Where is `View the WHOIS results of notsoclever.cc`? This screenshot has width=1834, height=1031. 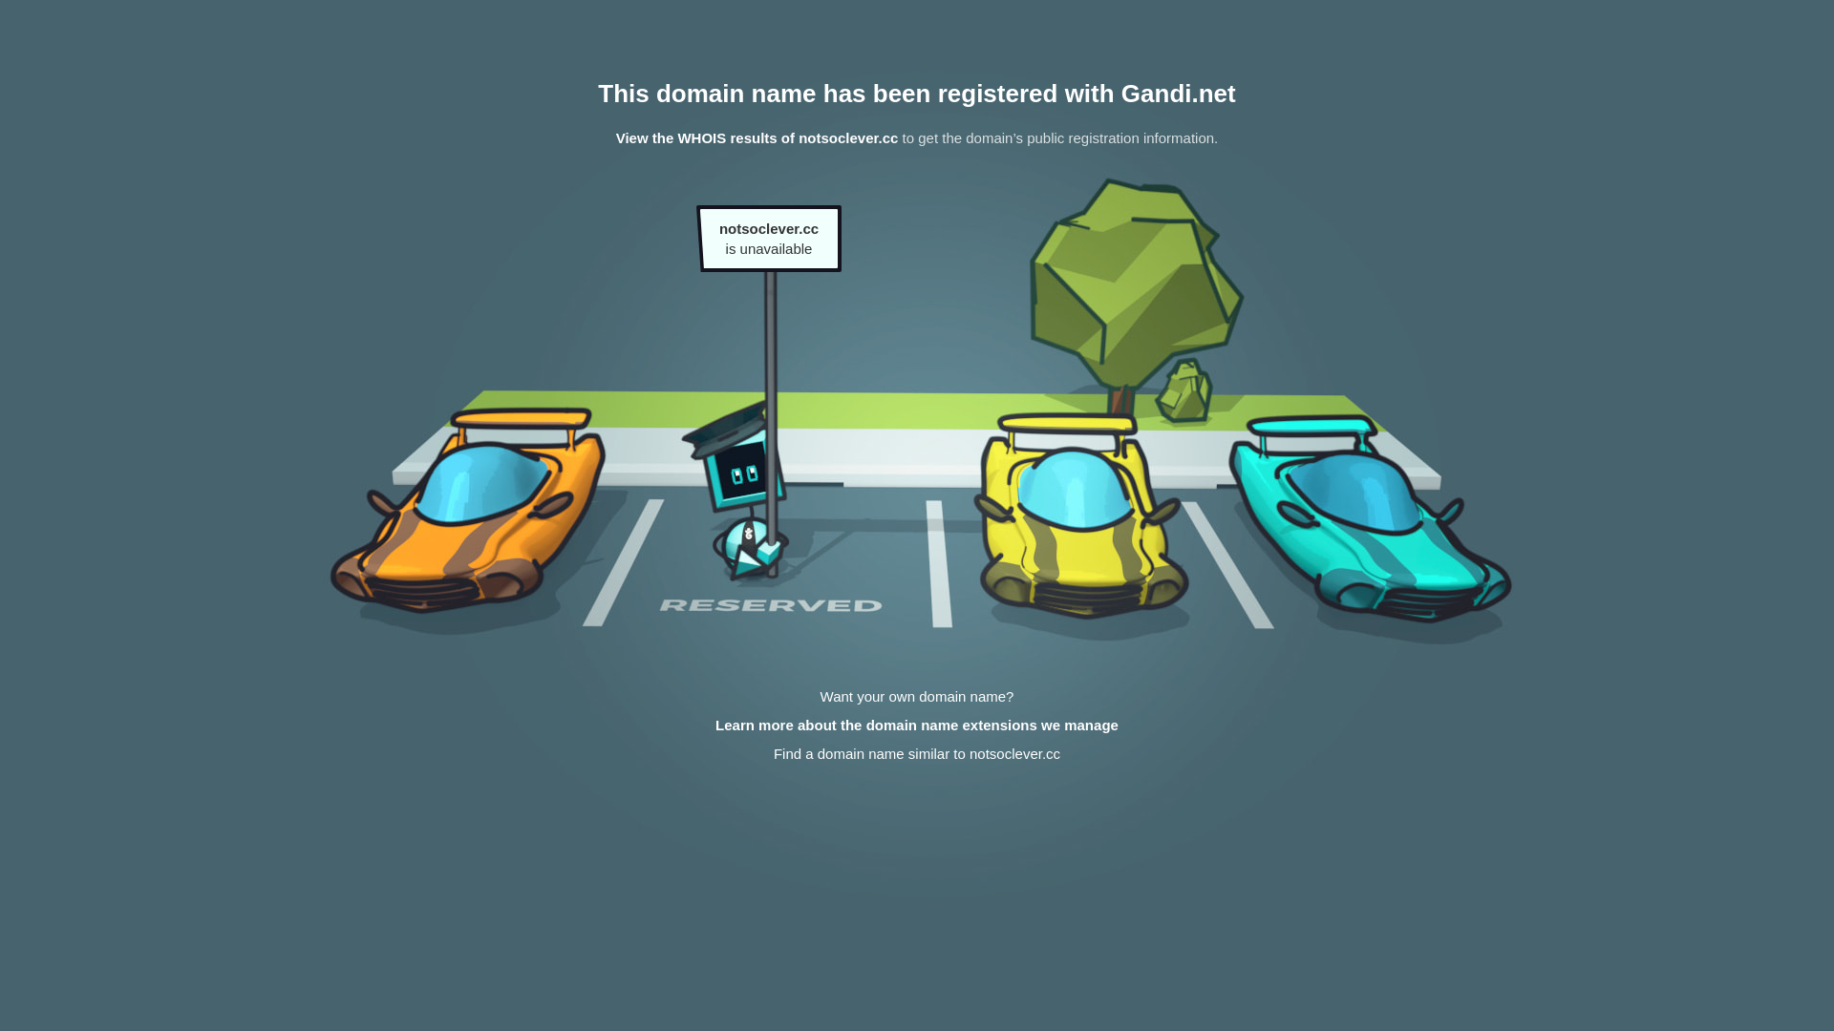 View the WHOIS results of notsoclever.cc is located at coordinates (757, 137).